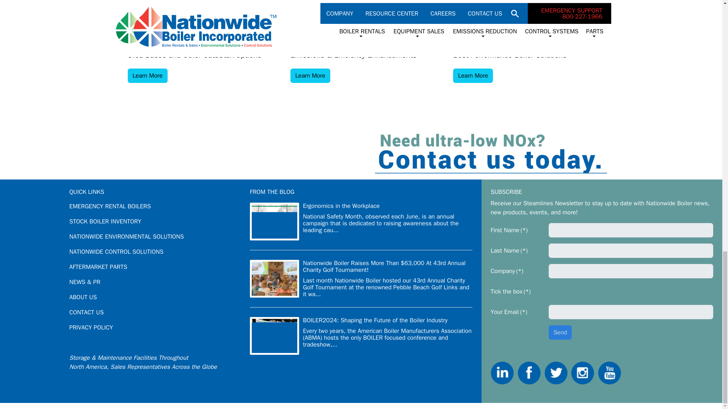 This screenshot has width=728, height=409. I want to click on BOILER2024: Shaping the Future of the Boiler Industry, so click(375, 320).